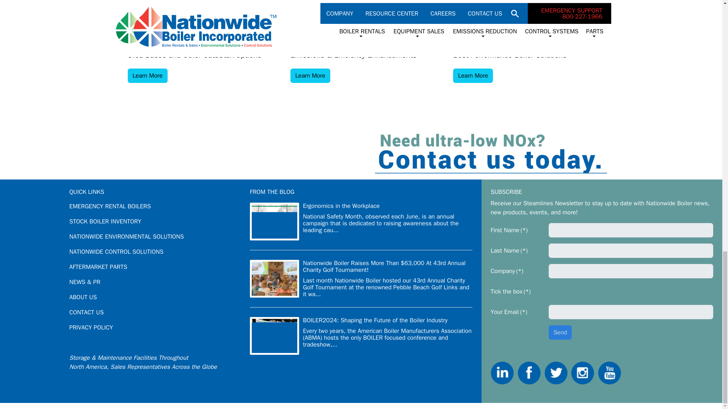 This screenshot has width=728, height=409. I want to click on BOILER2024: Shaping the Future of the Boiler Industry, so click(375, 320).